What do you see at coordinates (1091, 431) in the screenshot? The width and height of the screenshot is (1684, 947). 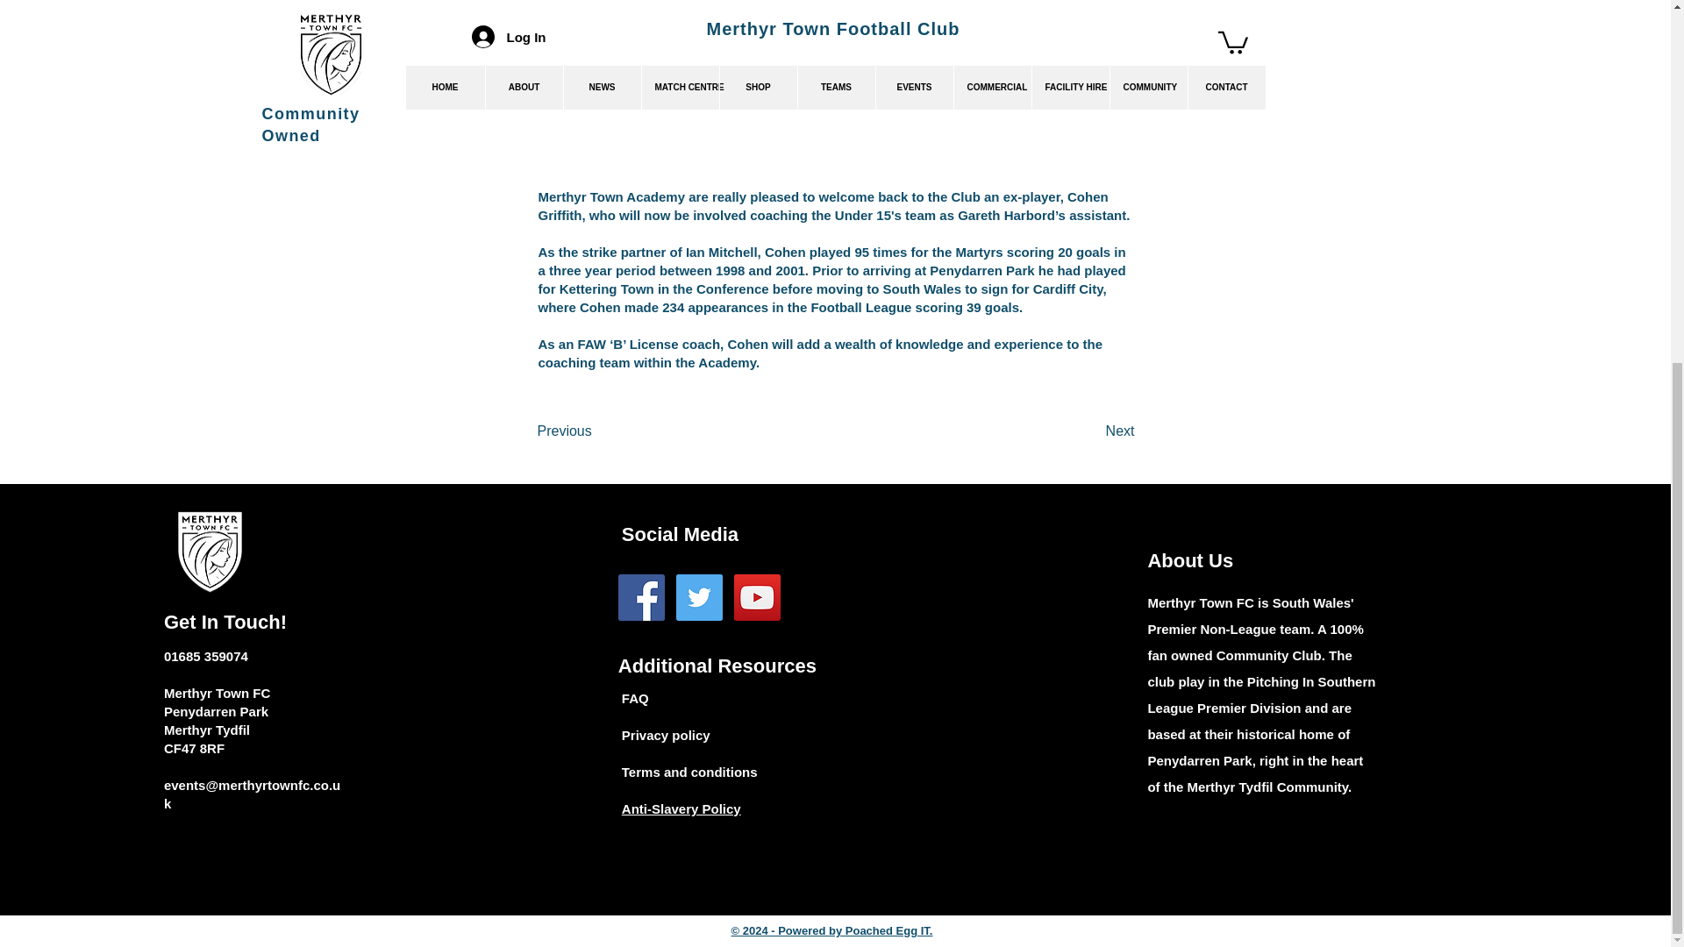 I see `Next` at bounding box center [1091, 431].